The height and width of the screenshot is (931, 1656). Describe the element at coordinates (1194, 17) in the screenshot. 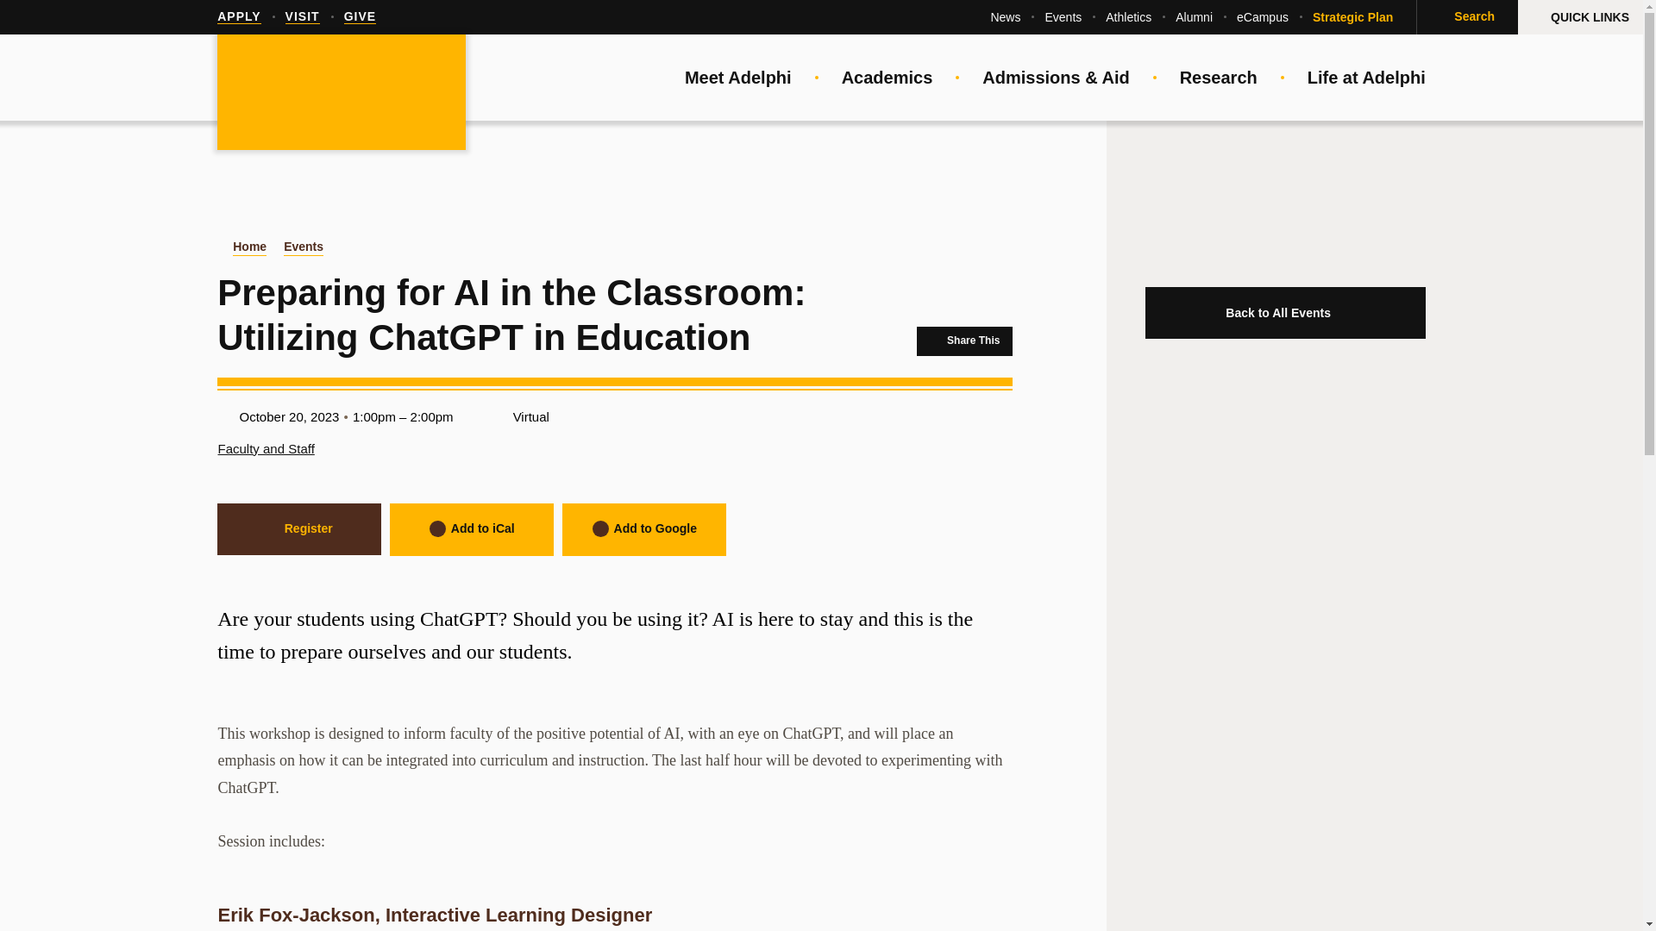

I see `Alumni` at that location.